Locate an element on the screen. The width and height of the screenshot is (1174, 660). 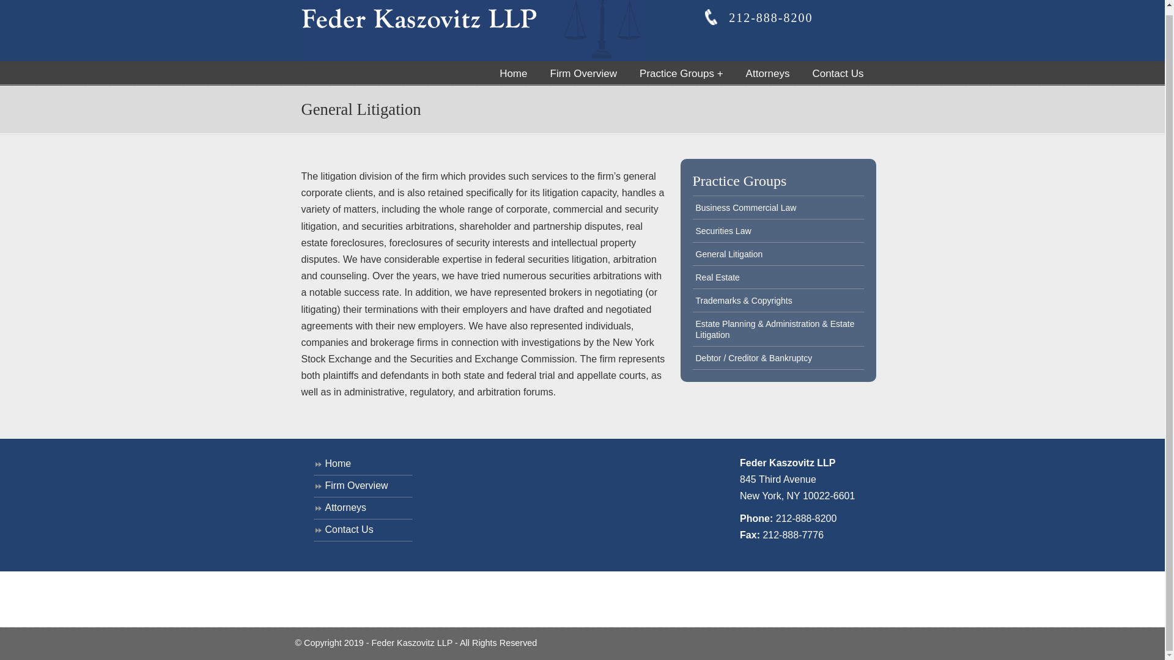
212-888-8200 is located at coordinates (806, 518).